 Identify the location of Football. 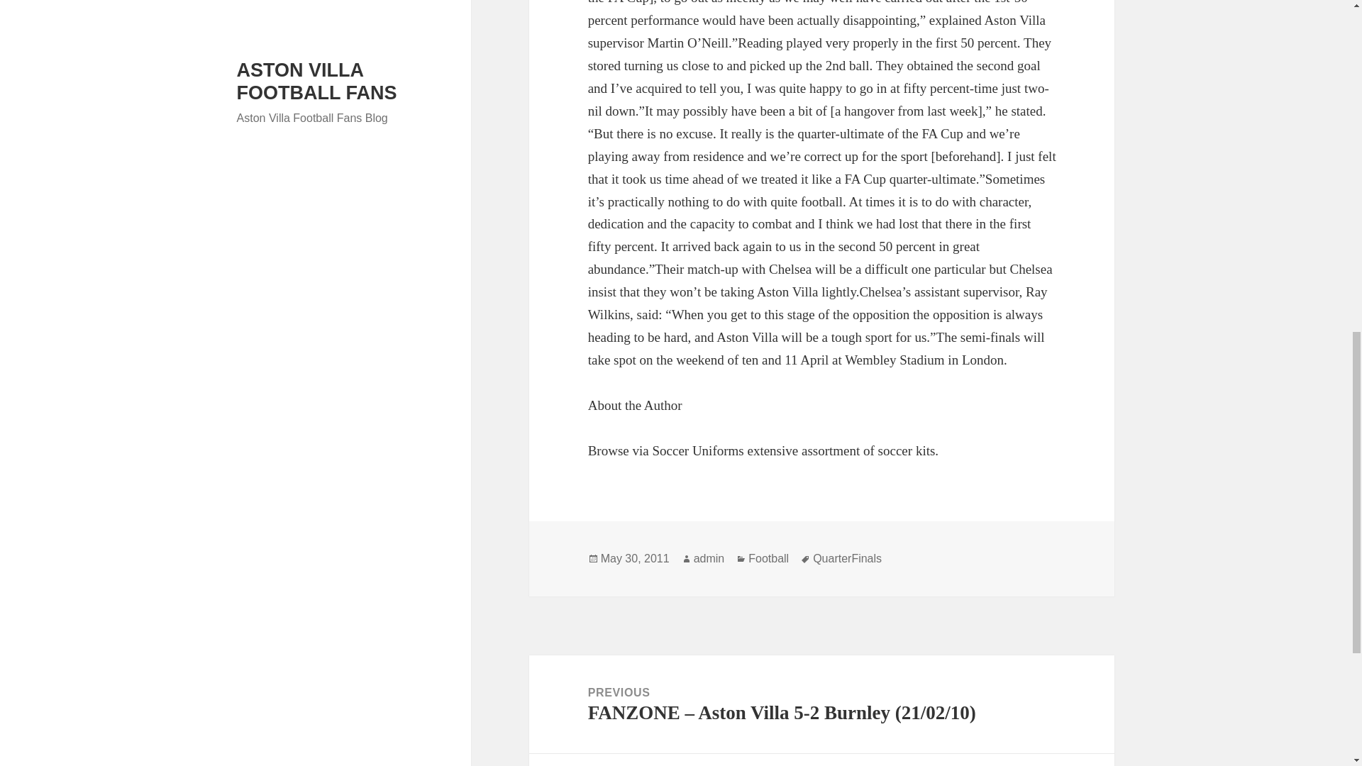
(768, 559).